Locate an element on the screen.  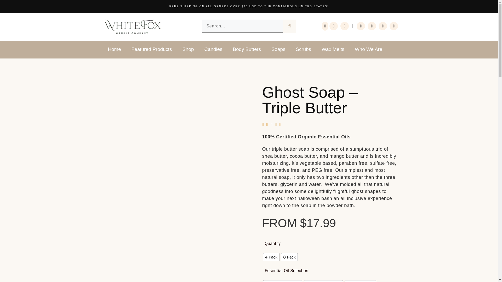
Who We Are is located at coordinates (368, 51).